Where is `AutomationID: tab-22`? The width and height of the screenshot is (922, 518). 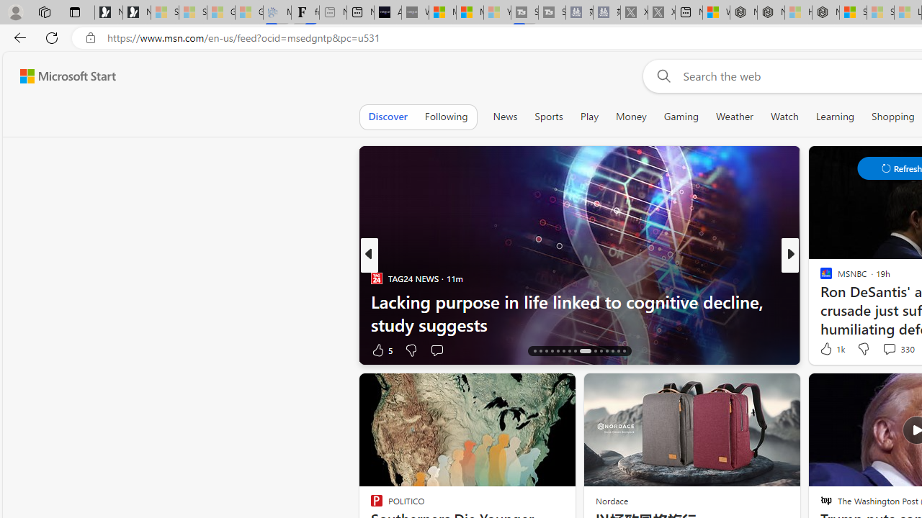 AutomationID: tab-22 is located at coordinates (569, 351).